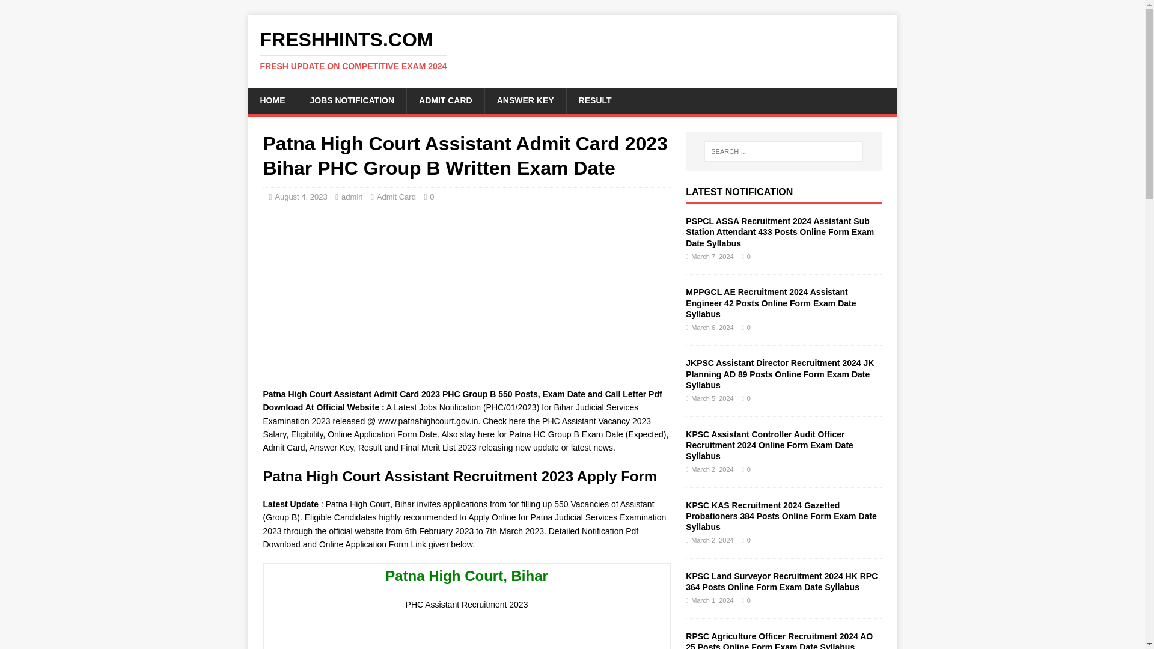 This screenshot has height=649, width=1154. What do you see at coordinates (272, 100) in the screenshot?
I see `HOME` at bounding box center [272, 100].